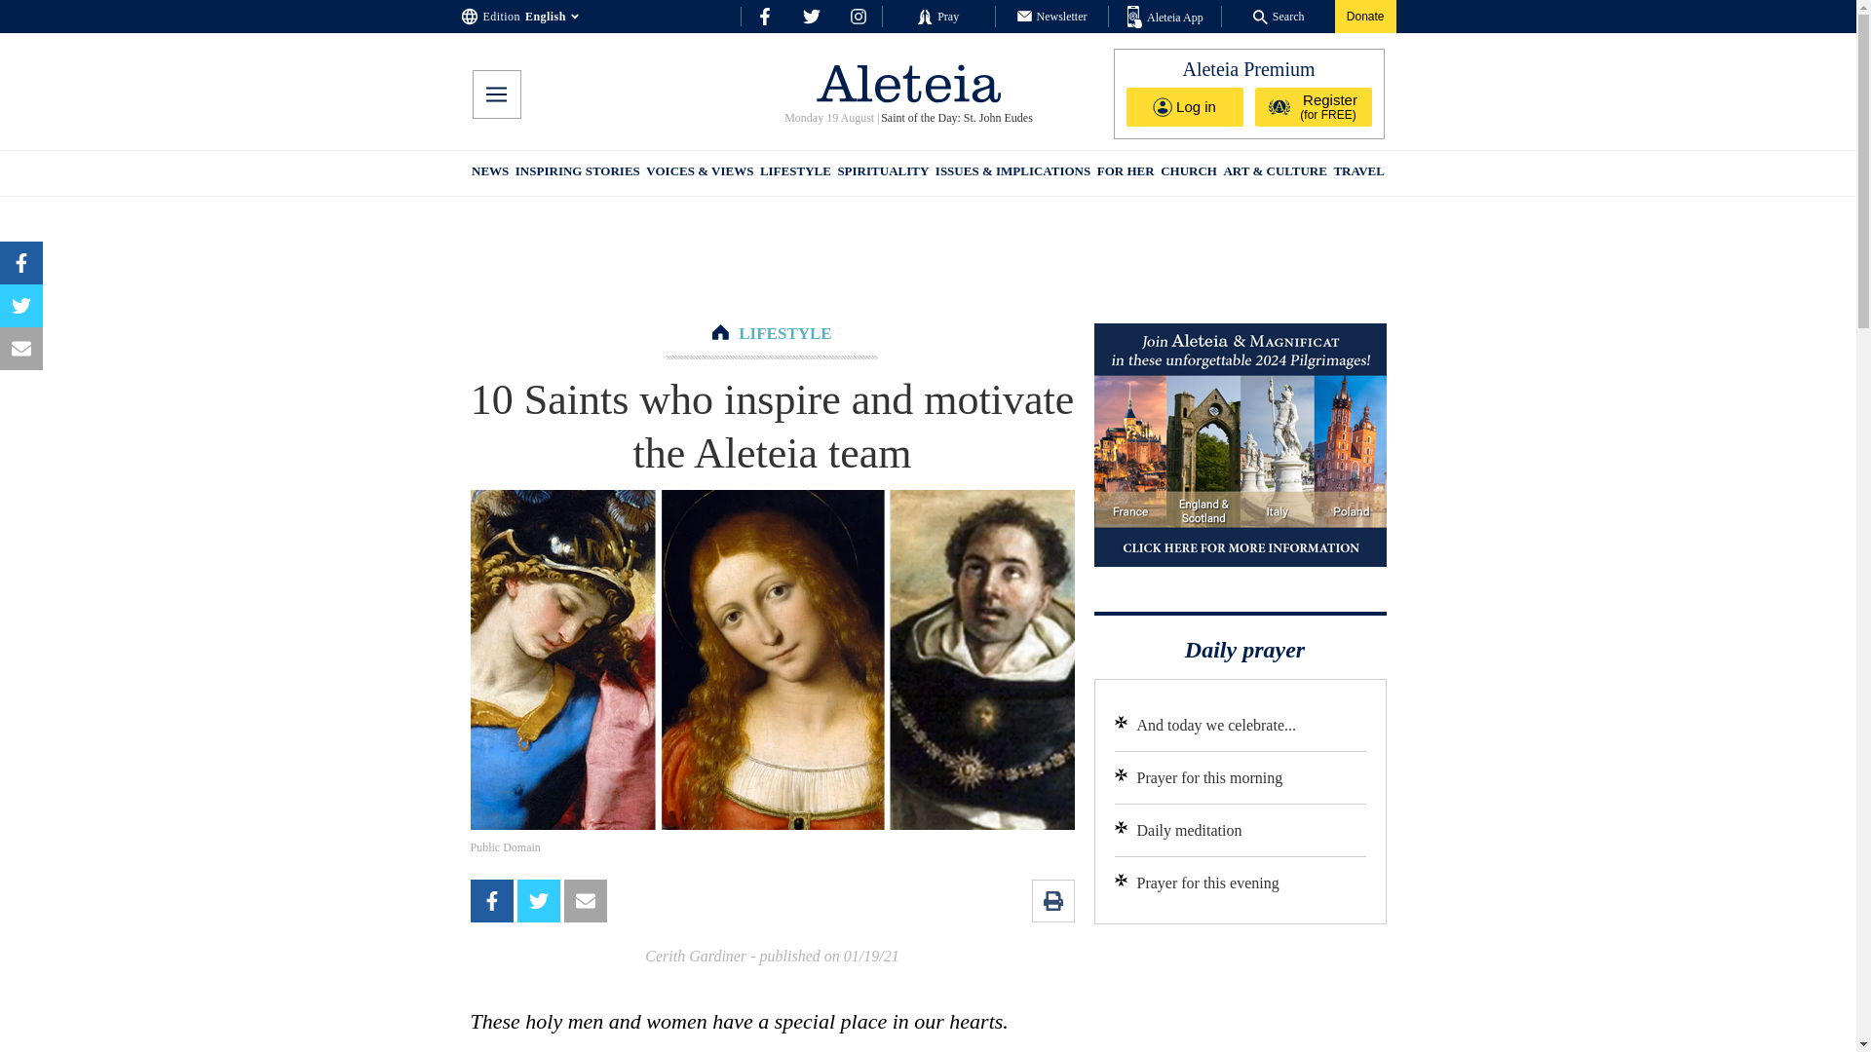 The width and height of the screenshot is (1871, 1052). Describe the element at coordinates (1365, 16) in the screenshot. I see `Donate` at that location.